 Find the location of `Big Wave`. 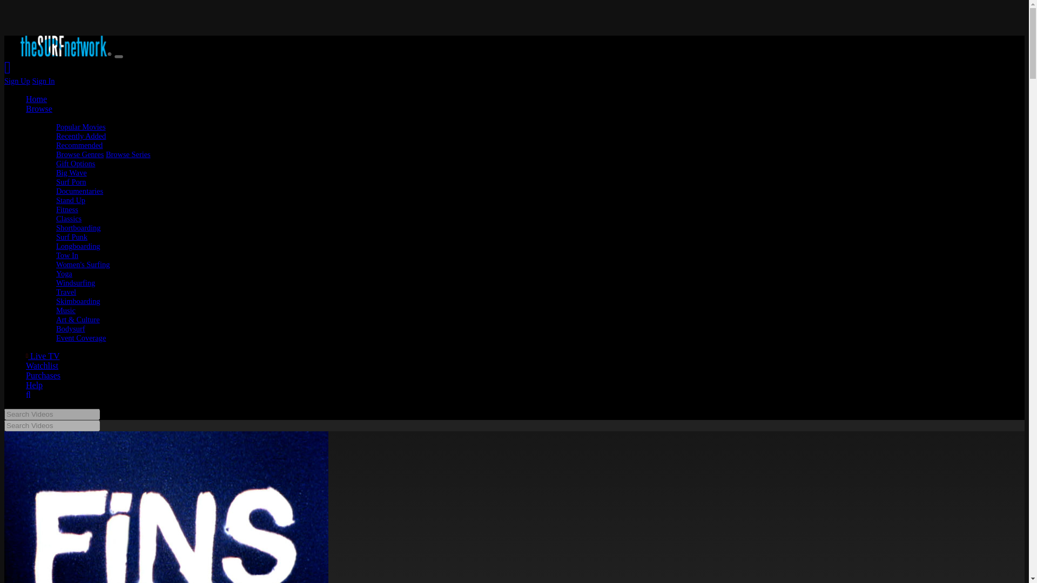

Big Wave is located at coordinates (71, 173).